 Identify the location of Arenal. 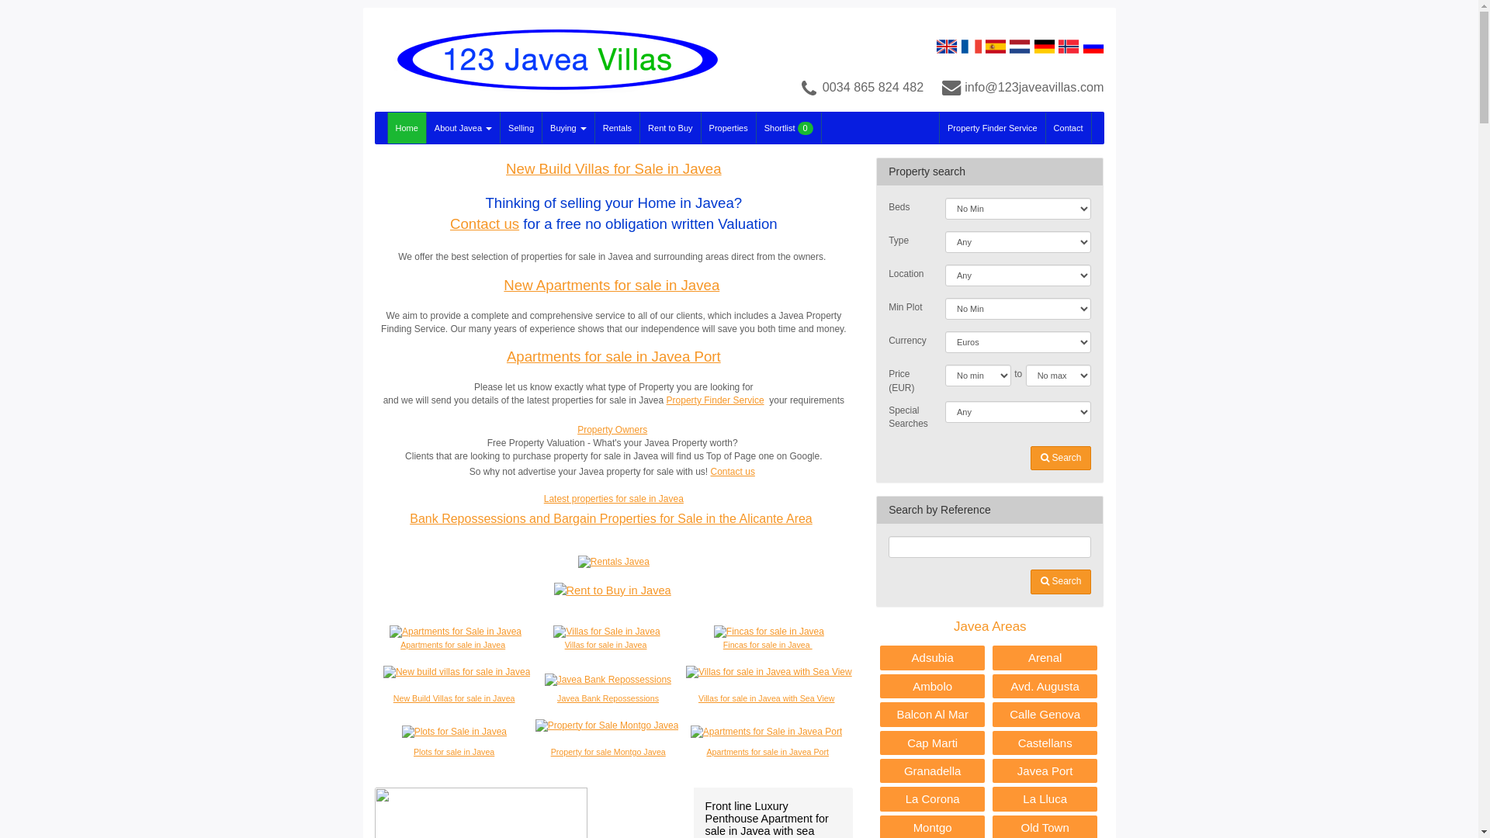
(1045, 658).